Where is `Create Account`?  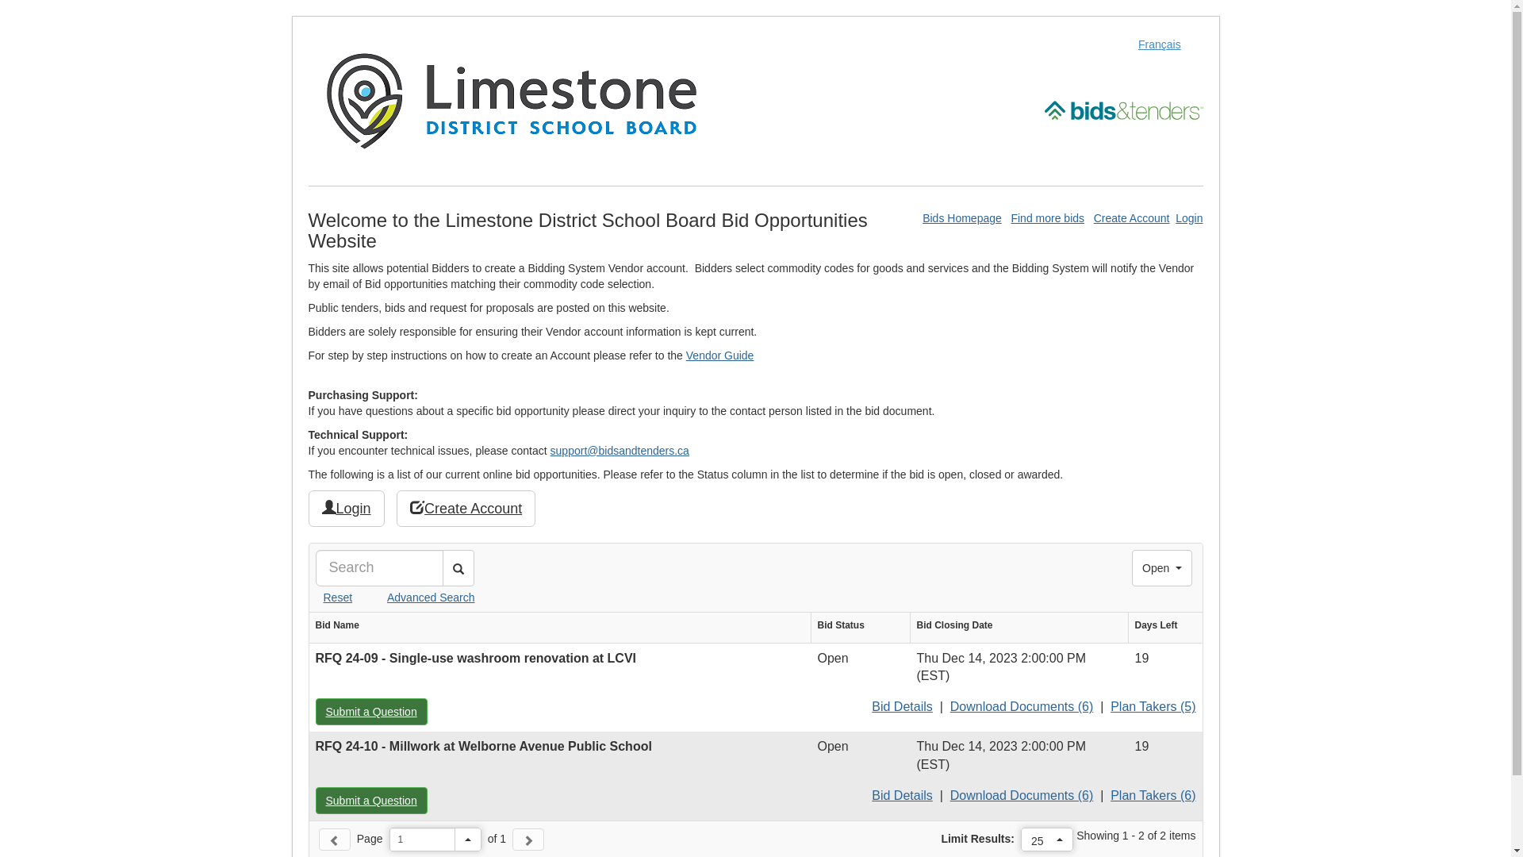 Create Account is located at coordinates (466, 509).